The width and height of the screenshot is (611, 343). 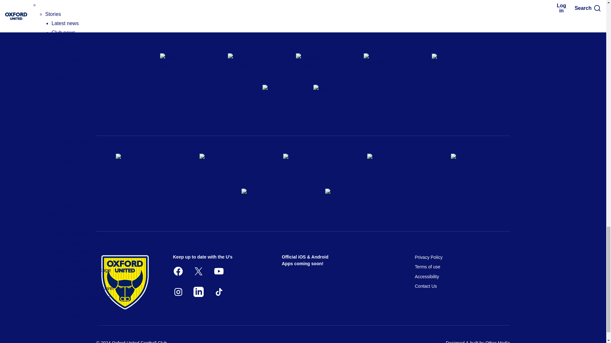 What do you see at coordinates (303, 165) in the screenshot?
I see `Polythene UK` at bounding box center [303, 165].